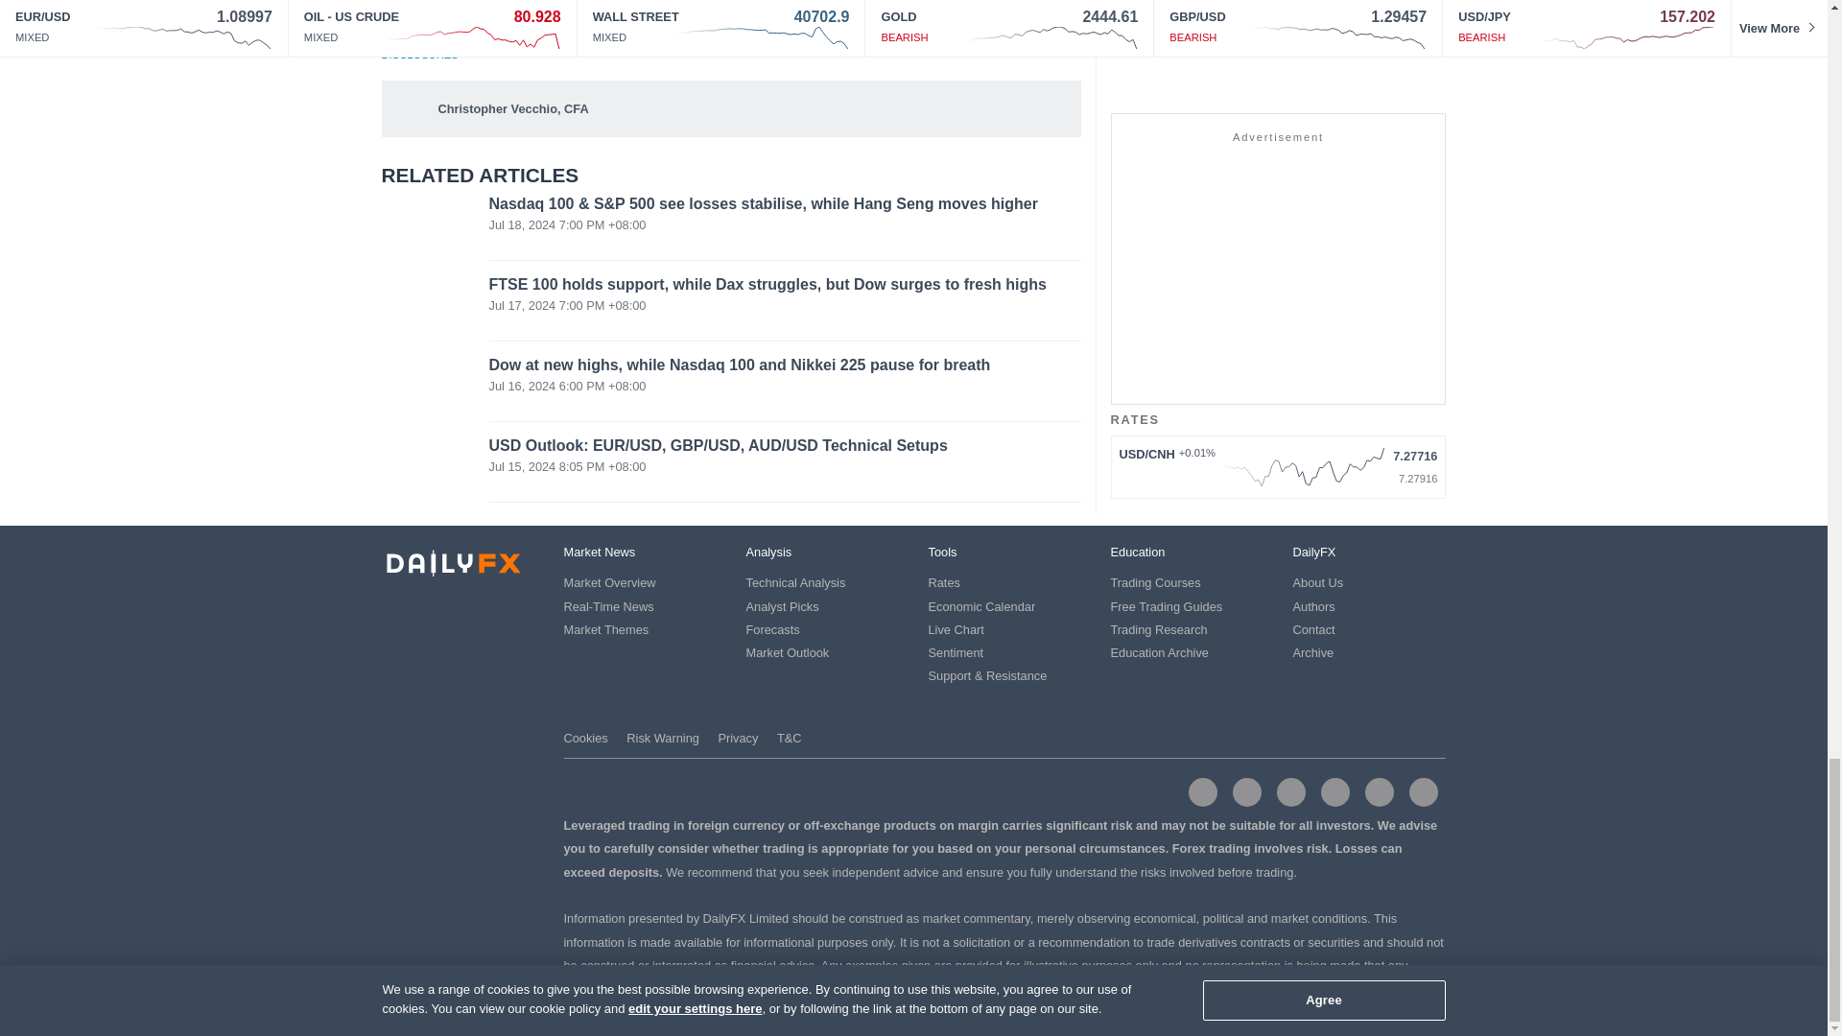  What do you see at coordinates (788, 652) in the screenshot?
I see `Market Outlook` at bounding box center [788, 652].